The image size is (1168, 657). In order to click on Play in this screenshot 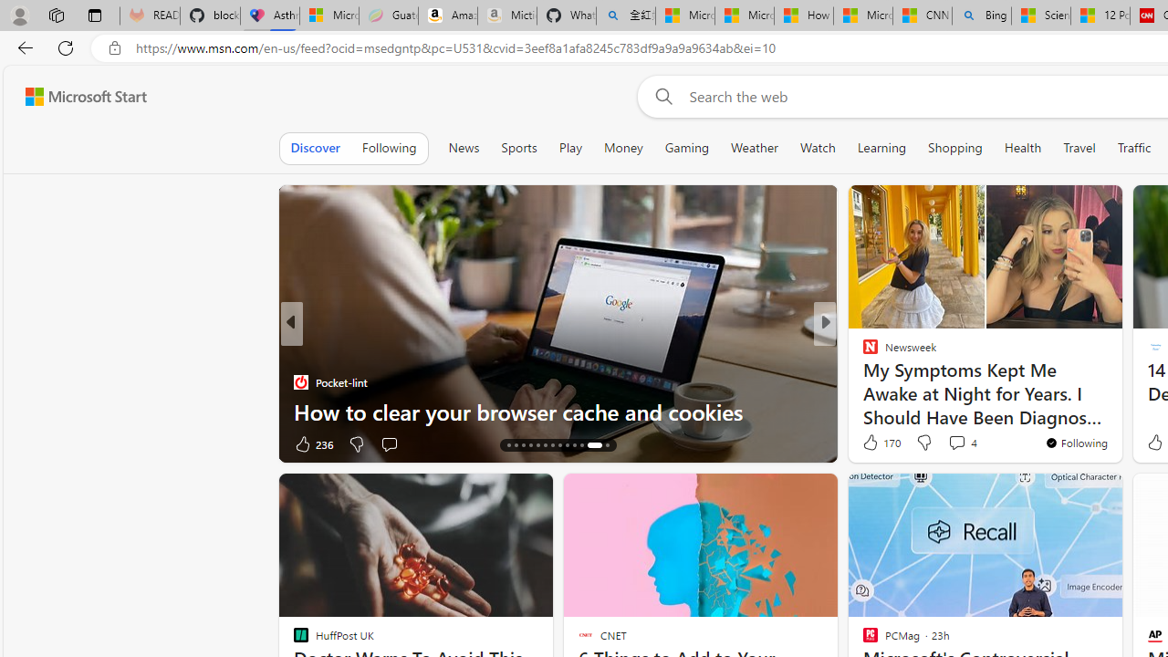, I will do `click(570, 148)`.